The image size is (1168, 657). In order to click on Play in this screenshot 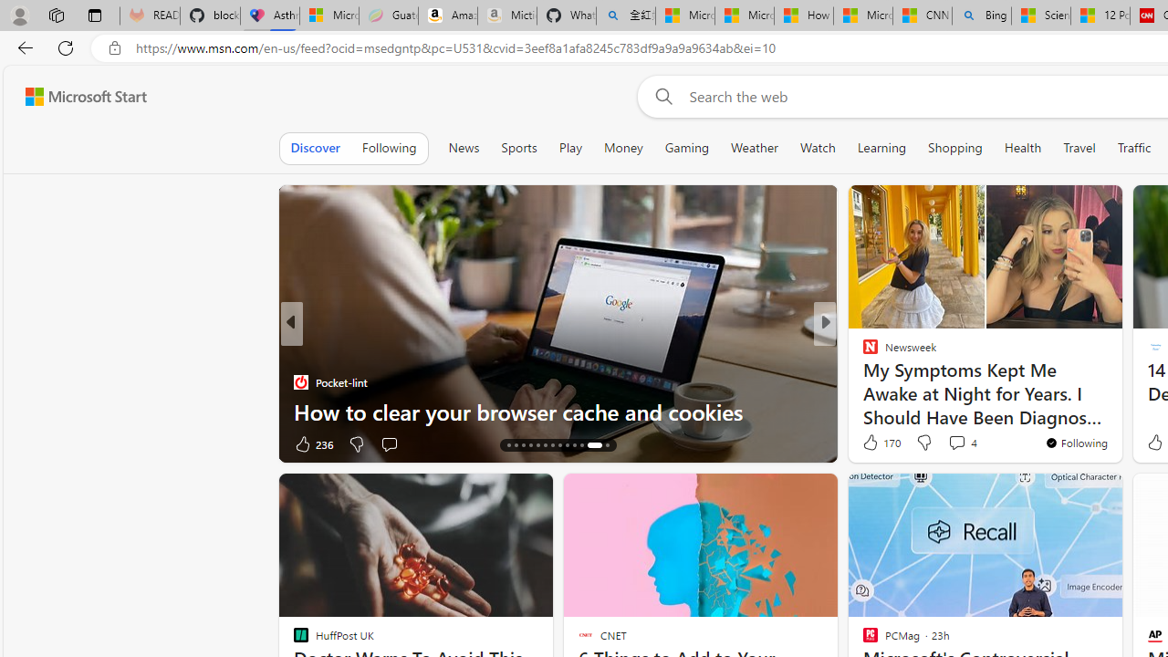, I will do `click(570, 148)`.